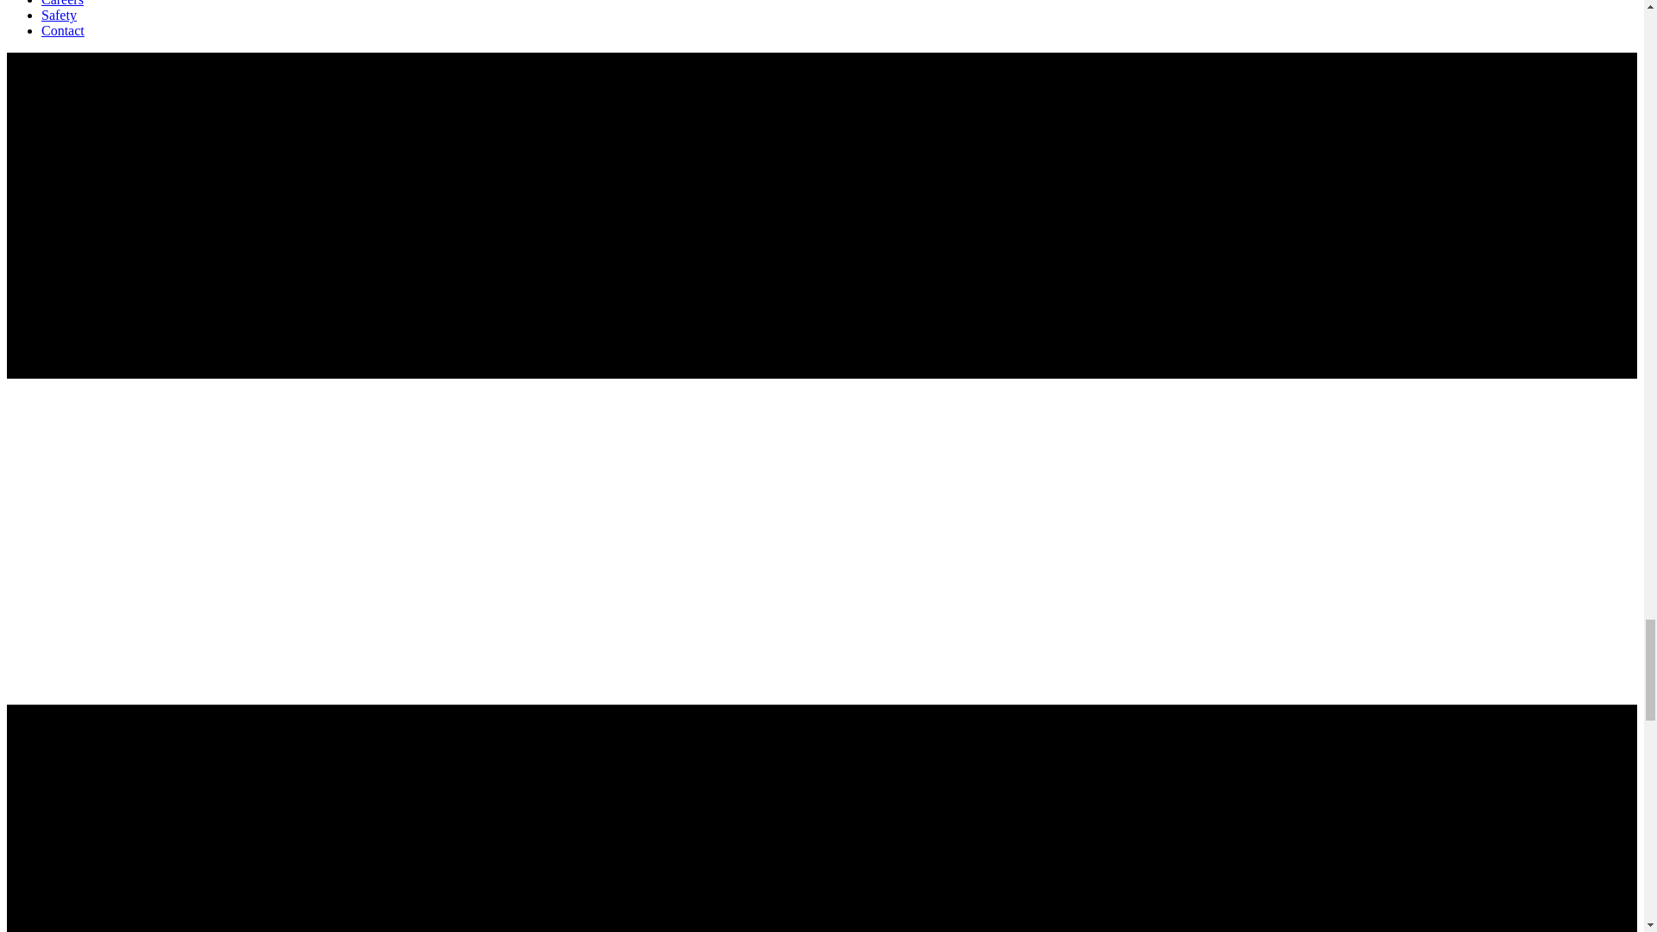 The width and height of the screenshot is (1657, 932). What do you see at coordinates (62, 31) in the screenshot?
I see `Contact` at bounding box center [62, 31].